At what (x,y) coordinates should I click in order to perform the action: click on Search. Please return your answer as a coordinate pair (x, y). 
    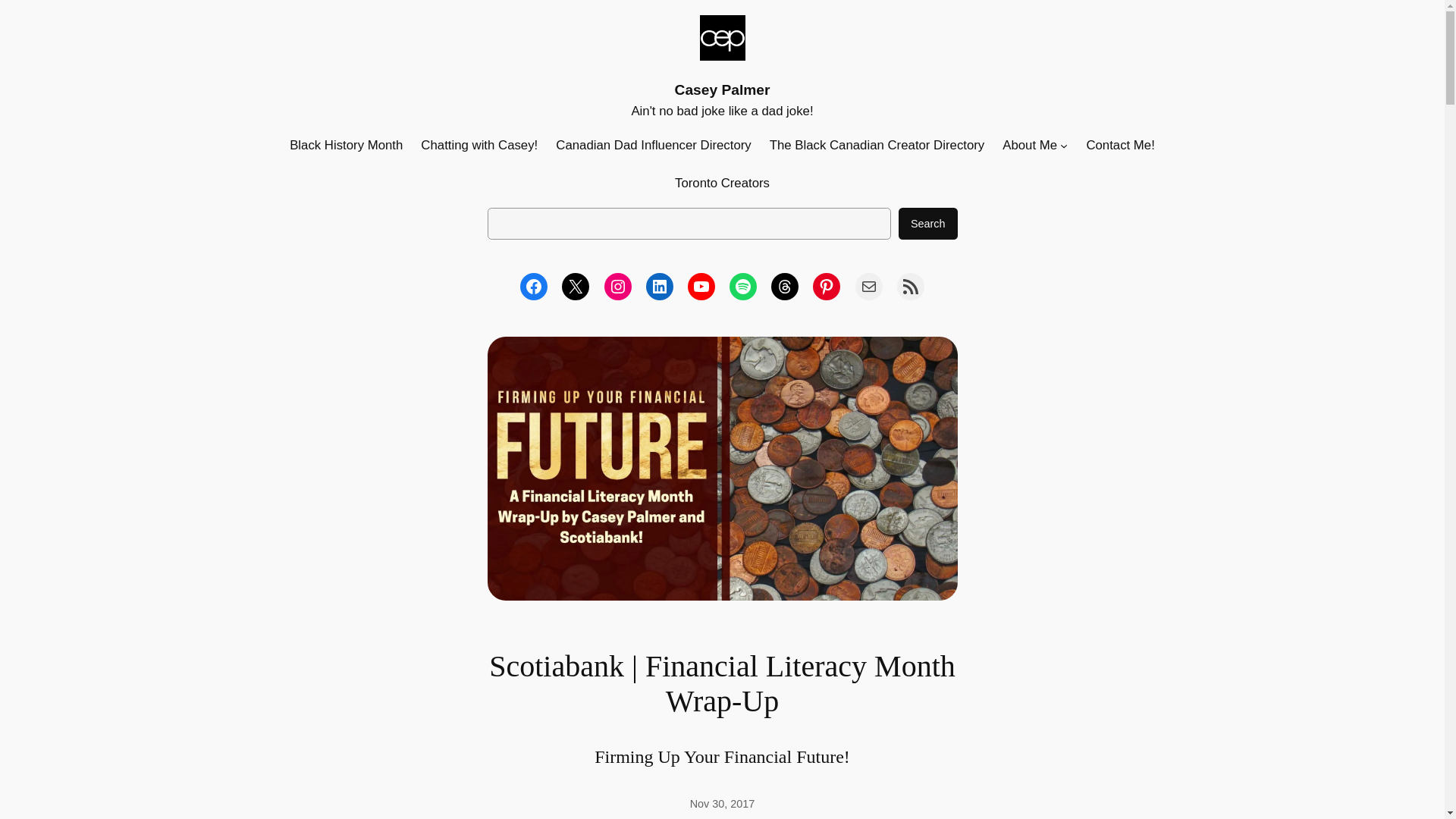
    Looking at the image, I should click on (928, 224).